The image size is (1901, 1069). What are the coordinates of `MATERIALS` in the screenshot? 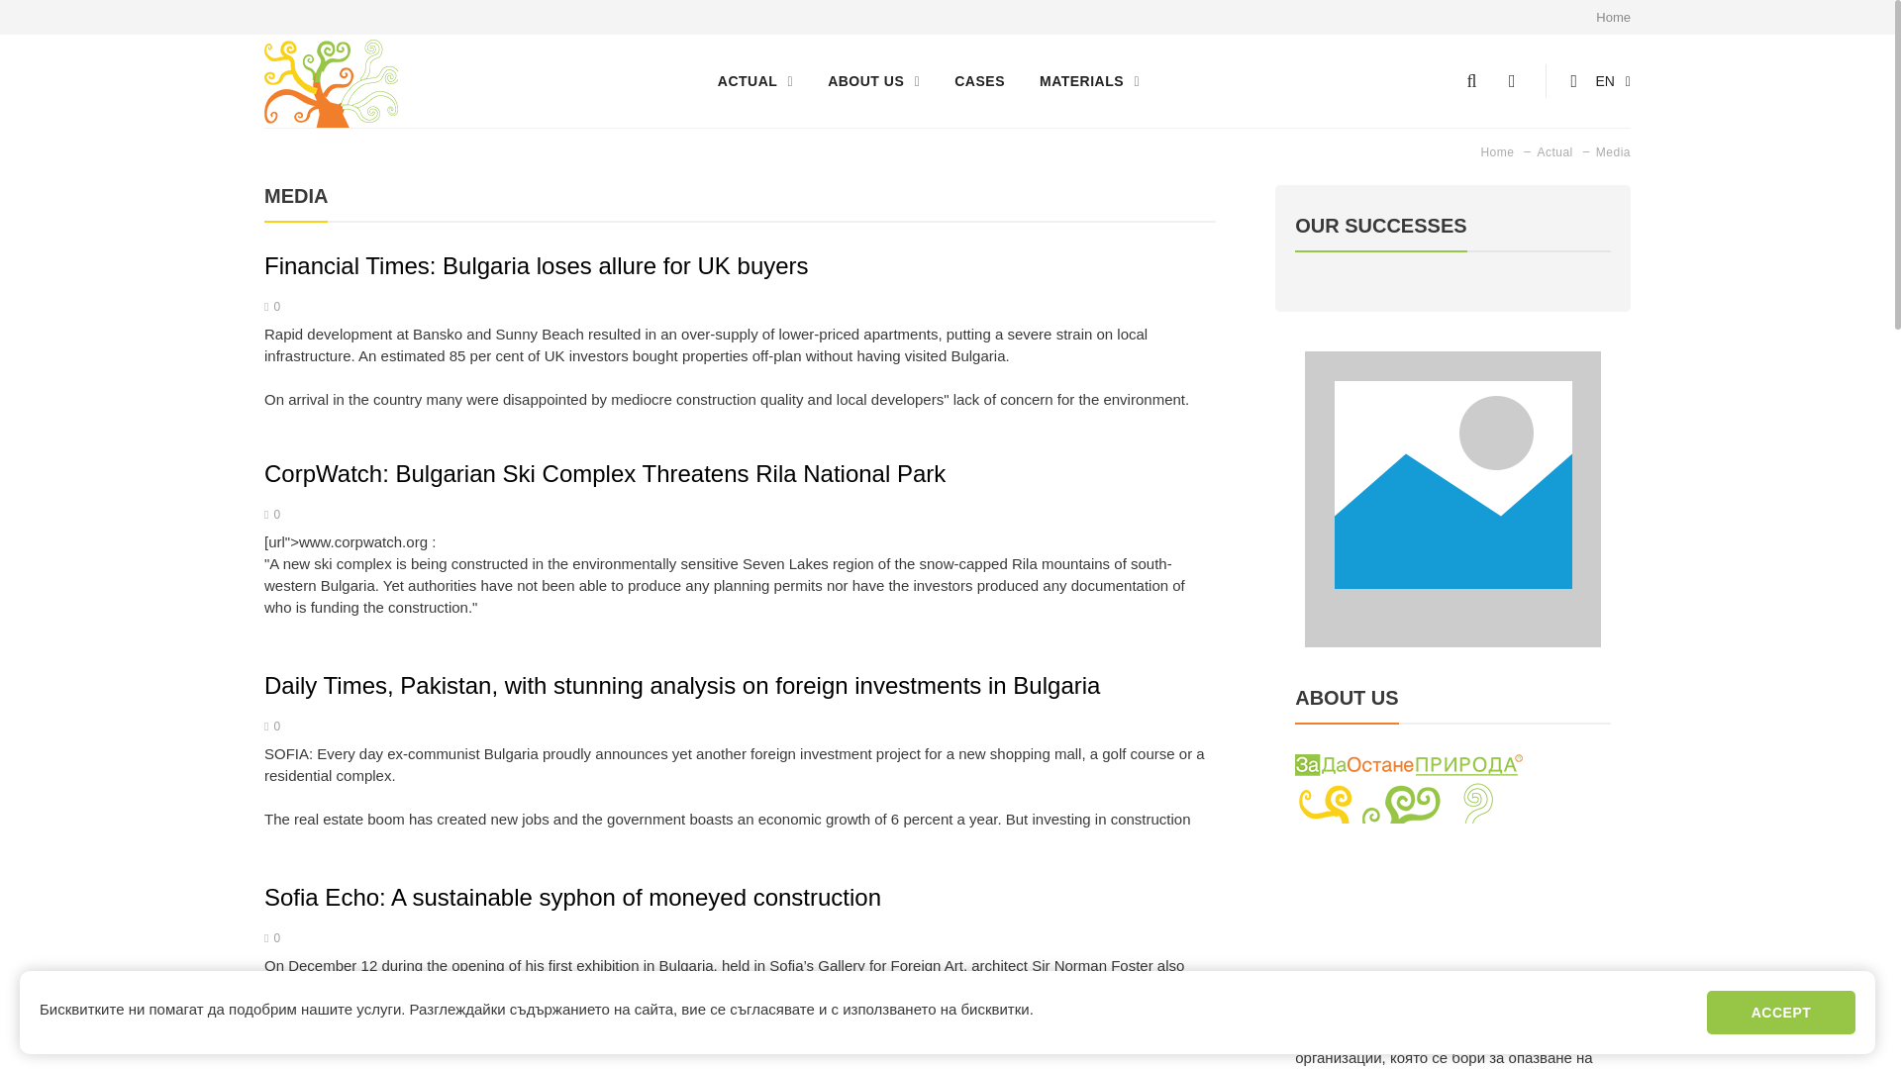 It's located at (1089, 81).